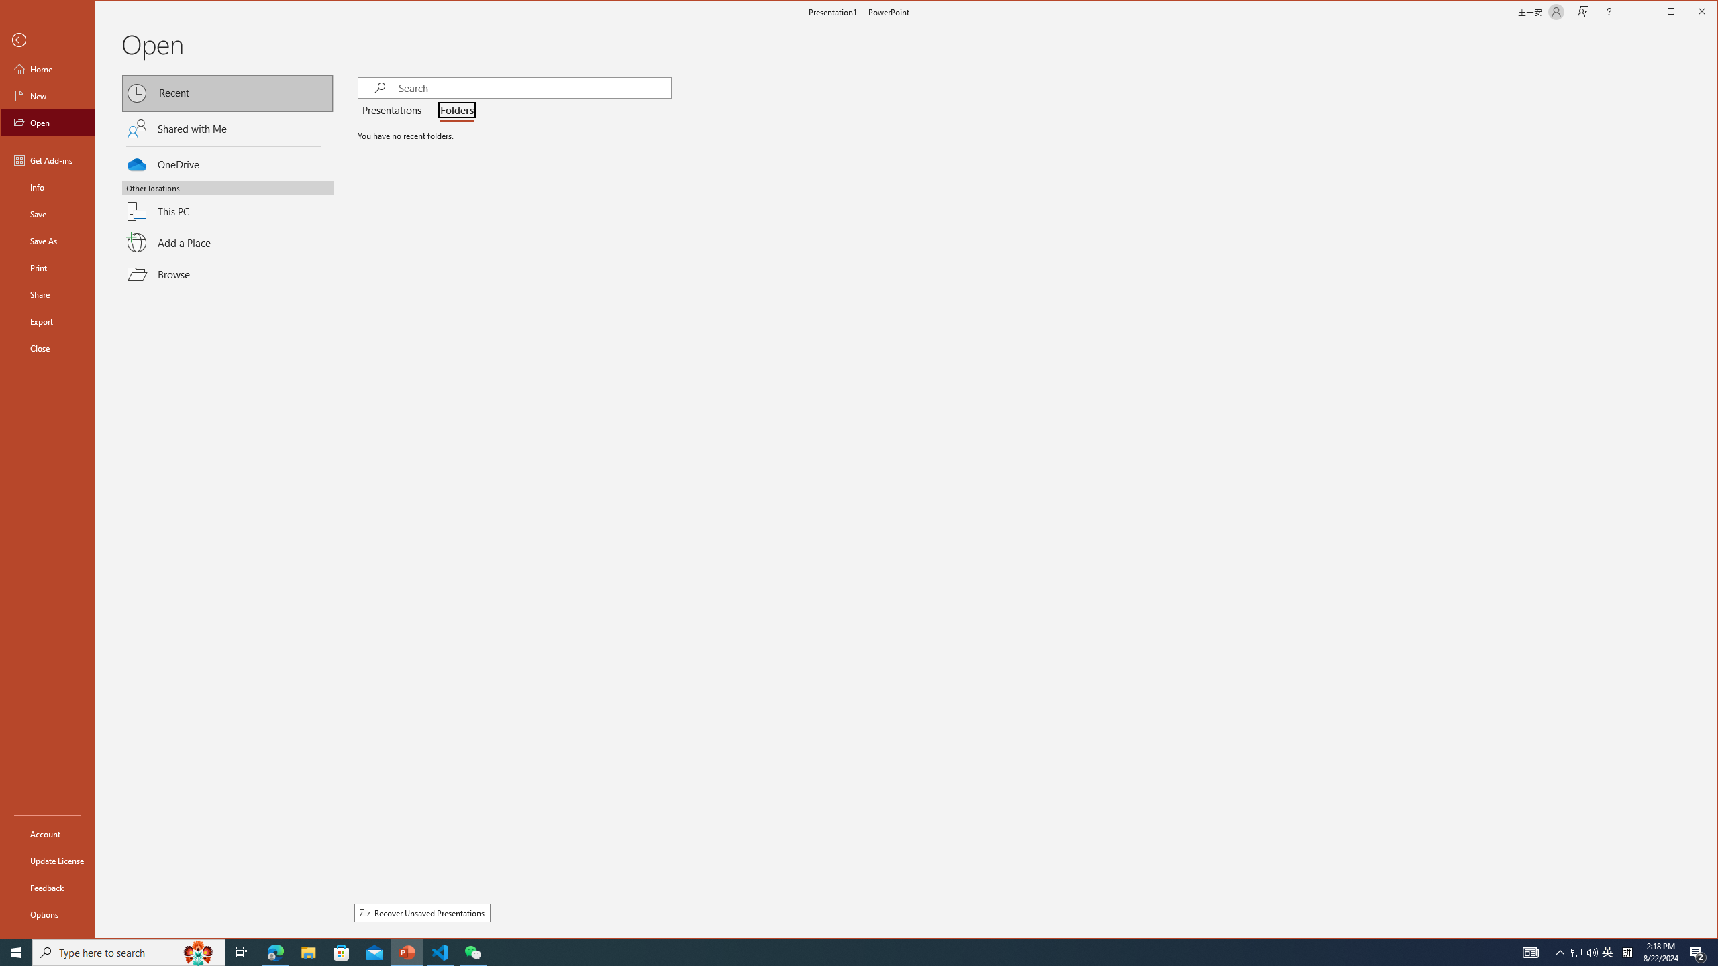  I want to click on Recover Unsaved Presentations, so click(423, 912).